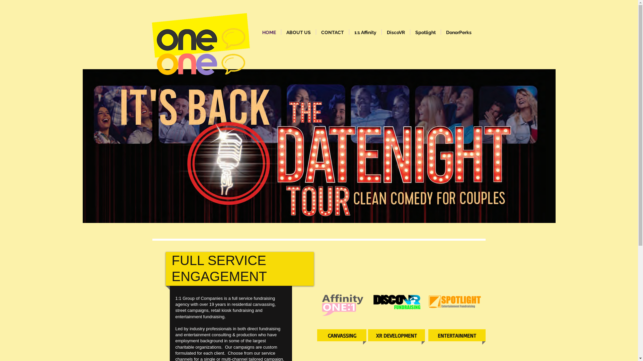  What do you see at coordinates (365, 32) in the screenshot?
I see `1:1 Affinity` at bounding box center [365, 32].